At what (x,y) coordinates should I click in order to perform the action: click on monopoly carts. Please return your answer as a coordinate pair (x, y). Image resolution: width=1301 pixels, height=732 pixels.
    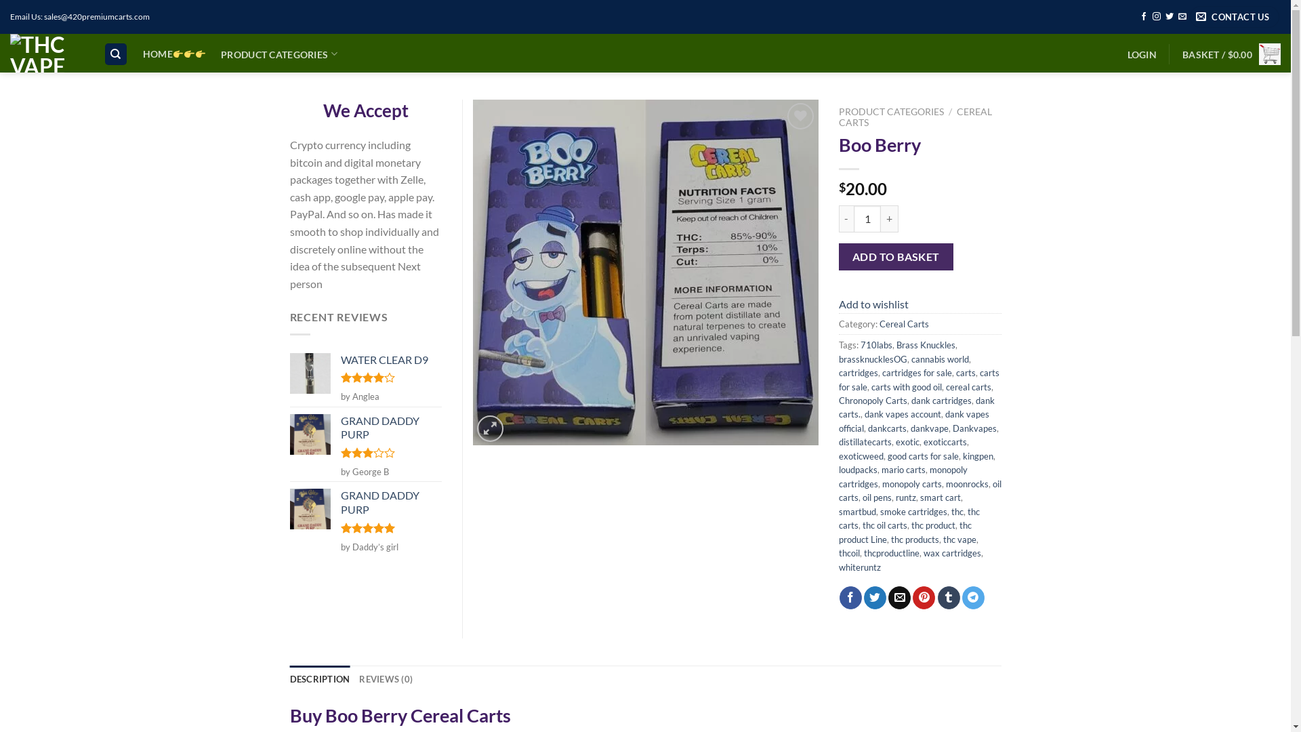
    Looking at the image, I should click on (912, 484).